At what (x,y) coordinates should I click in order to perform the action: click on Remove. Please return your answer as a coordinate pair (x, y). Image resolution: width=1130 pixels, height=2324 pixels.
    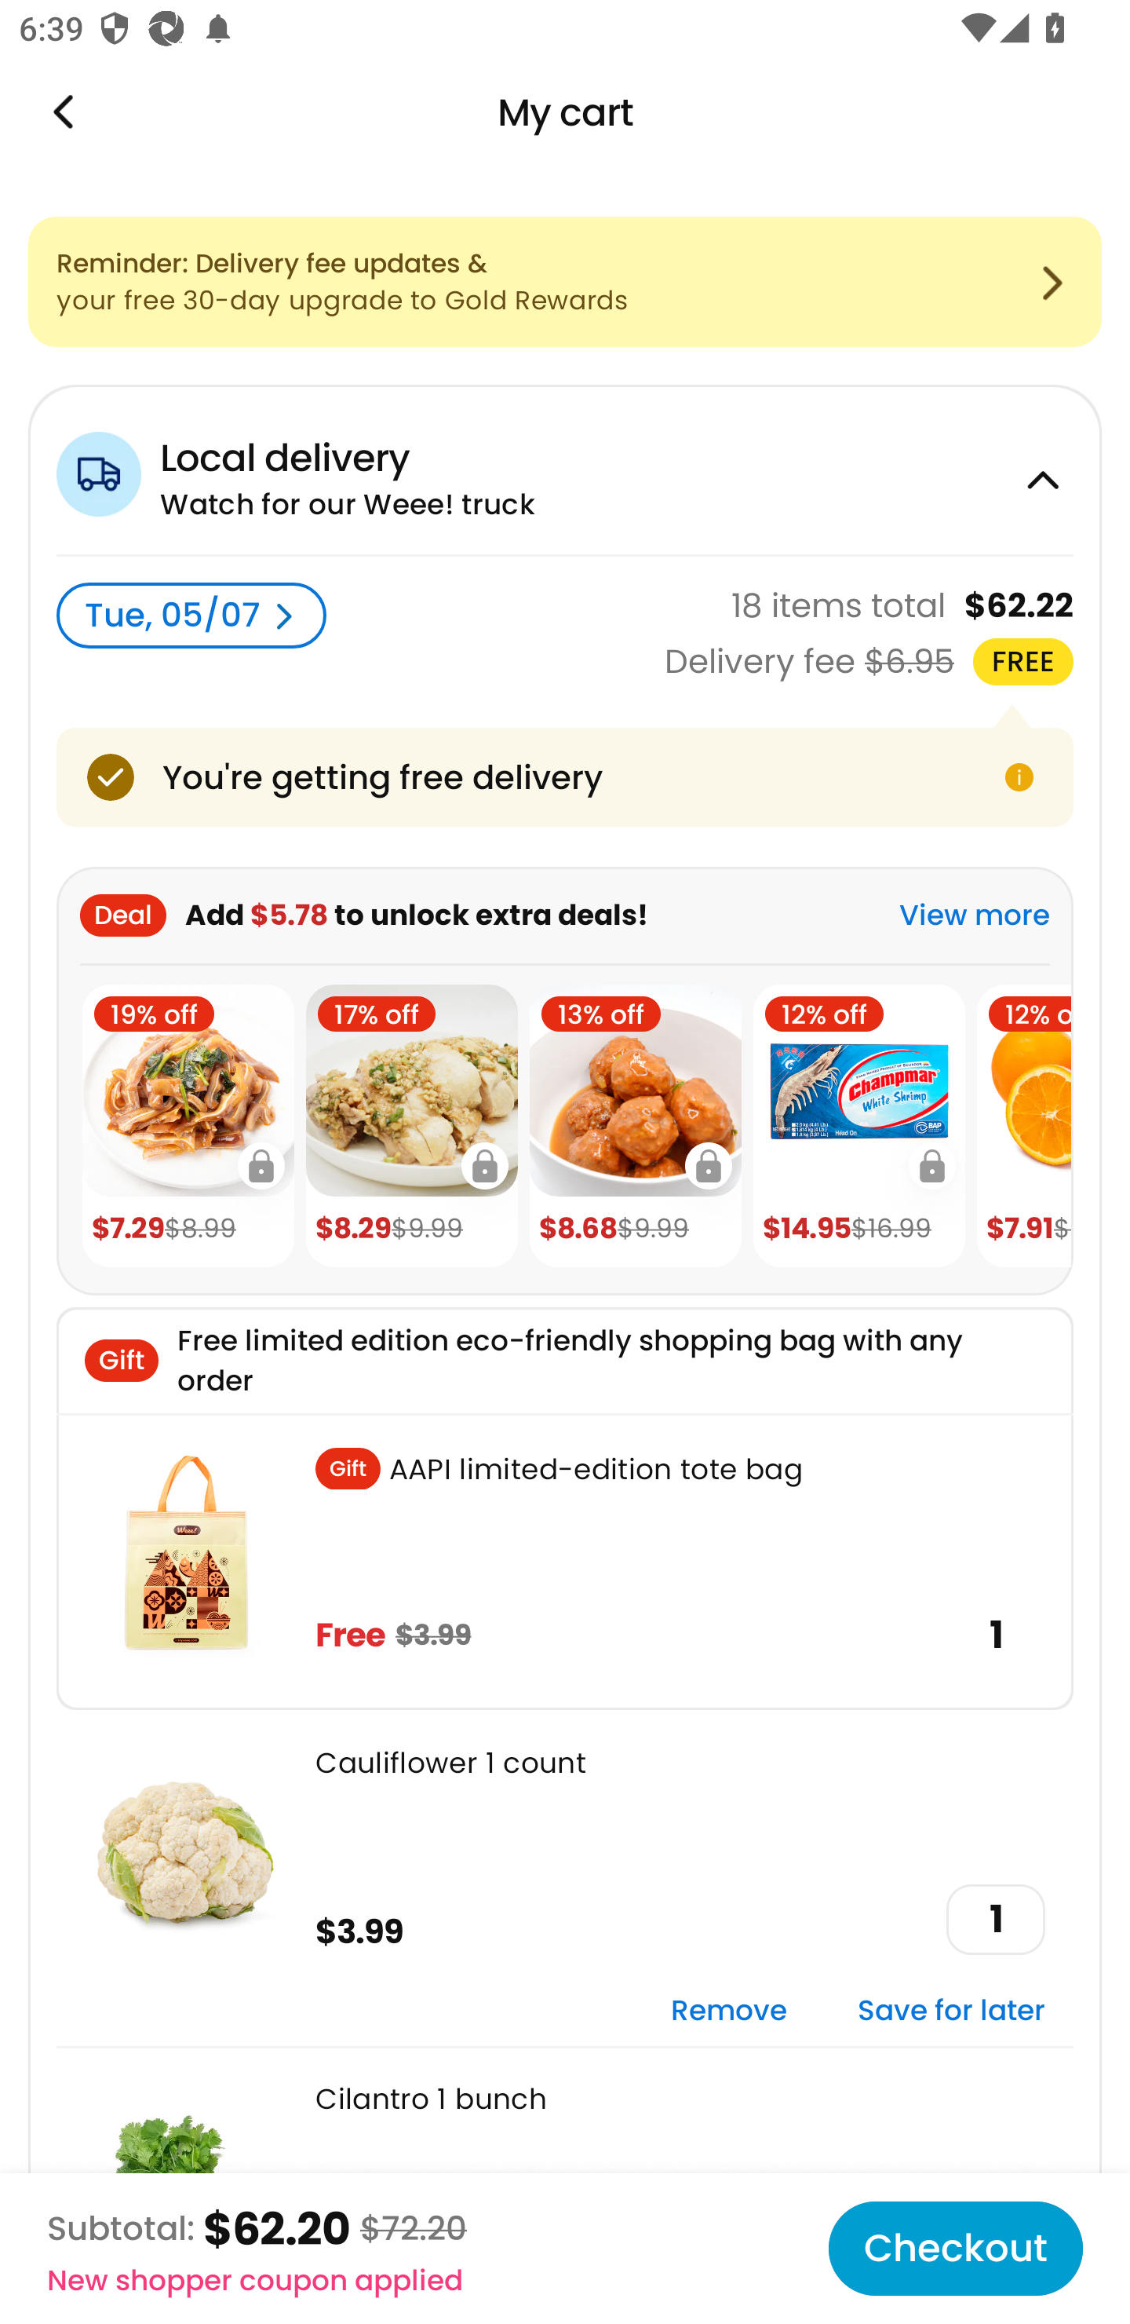
    Looking at the image, I should click on (728, 2011).